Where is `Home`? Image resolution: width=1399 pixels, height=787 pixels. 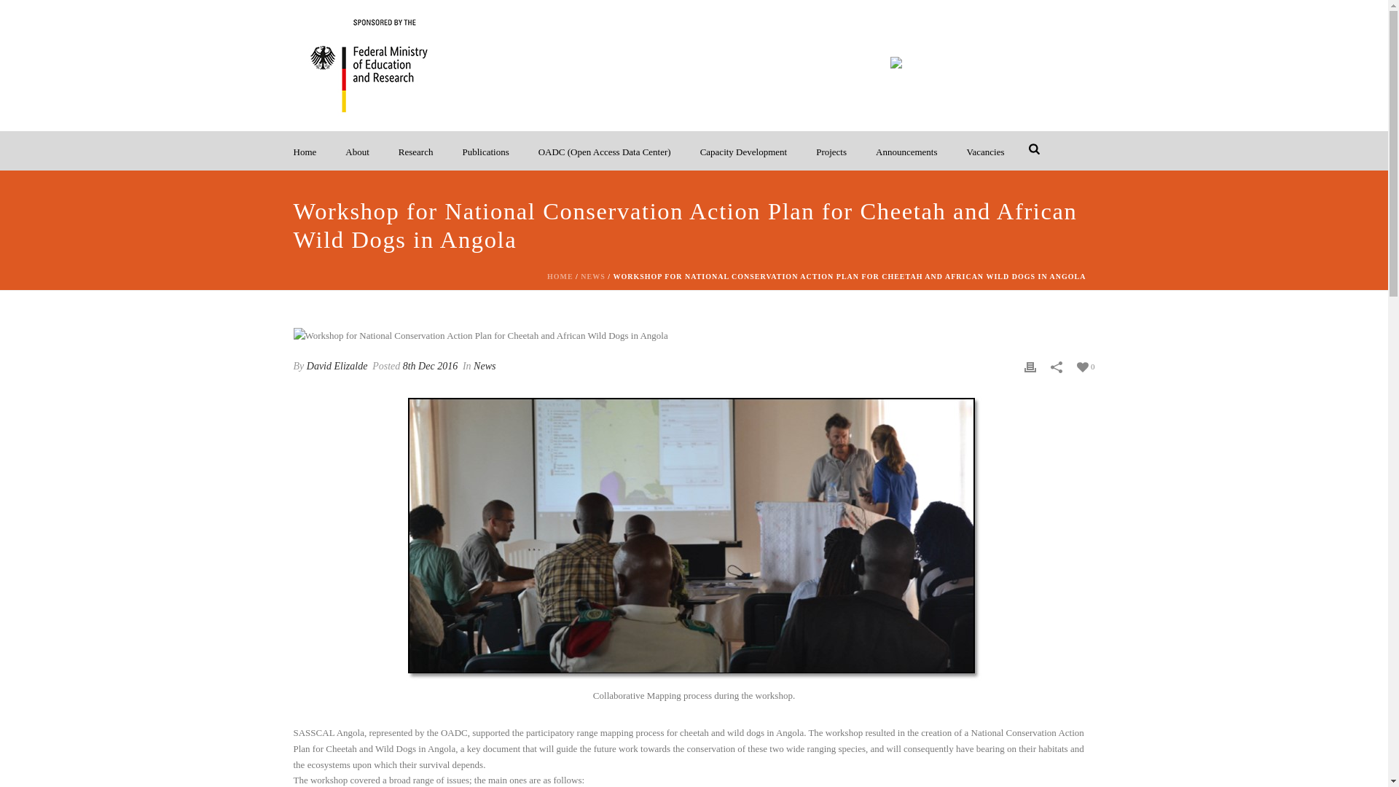 Home is located at coordinates (305, 151).